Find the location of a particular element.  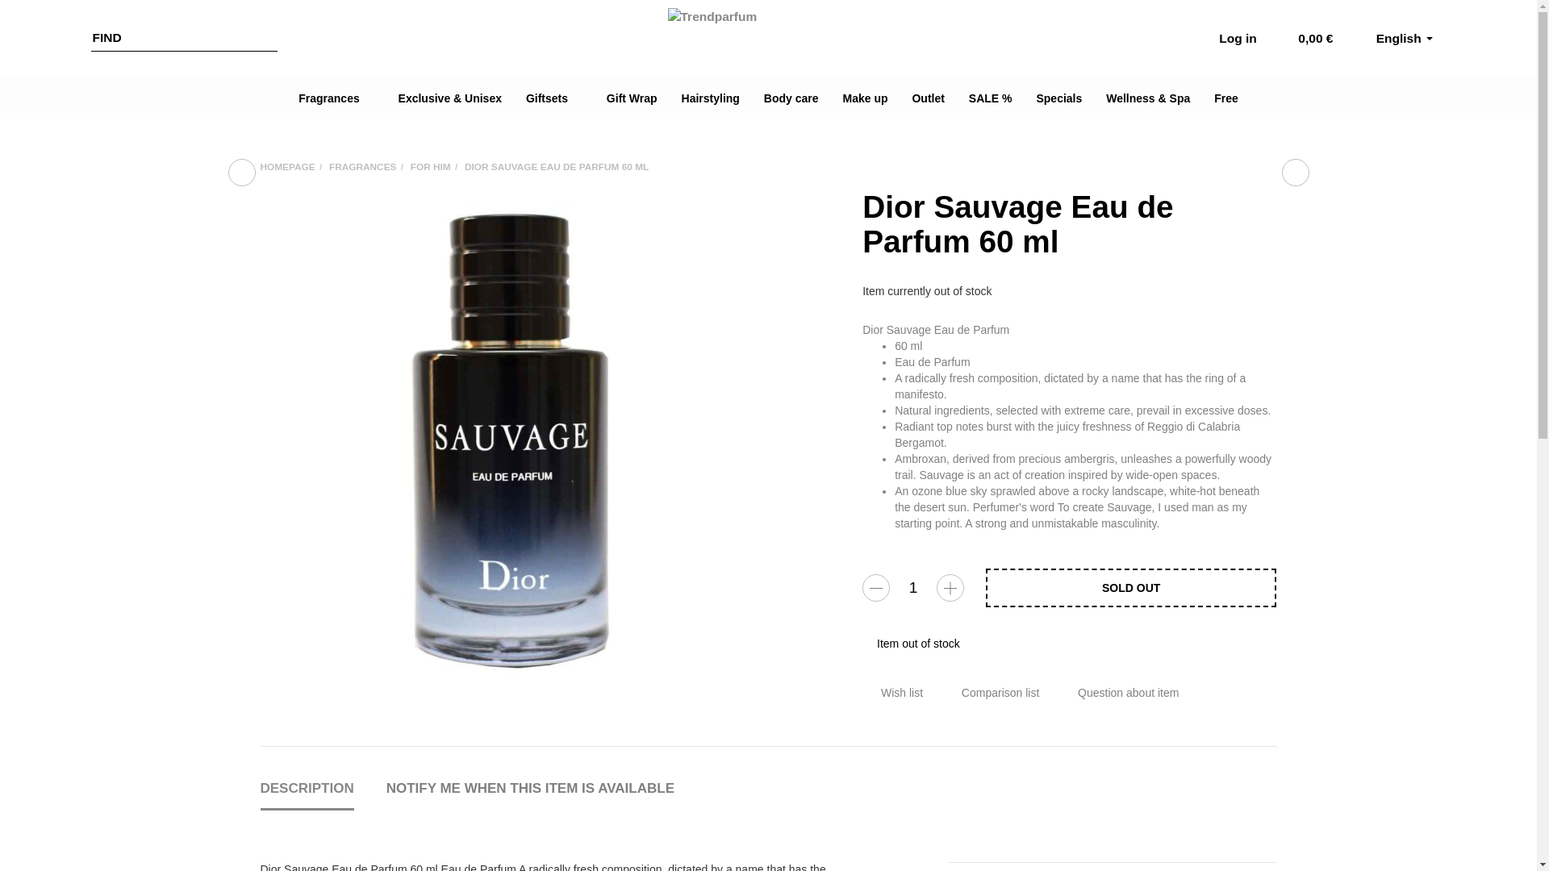

Outlet is located at coordinates (928, 98).